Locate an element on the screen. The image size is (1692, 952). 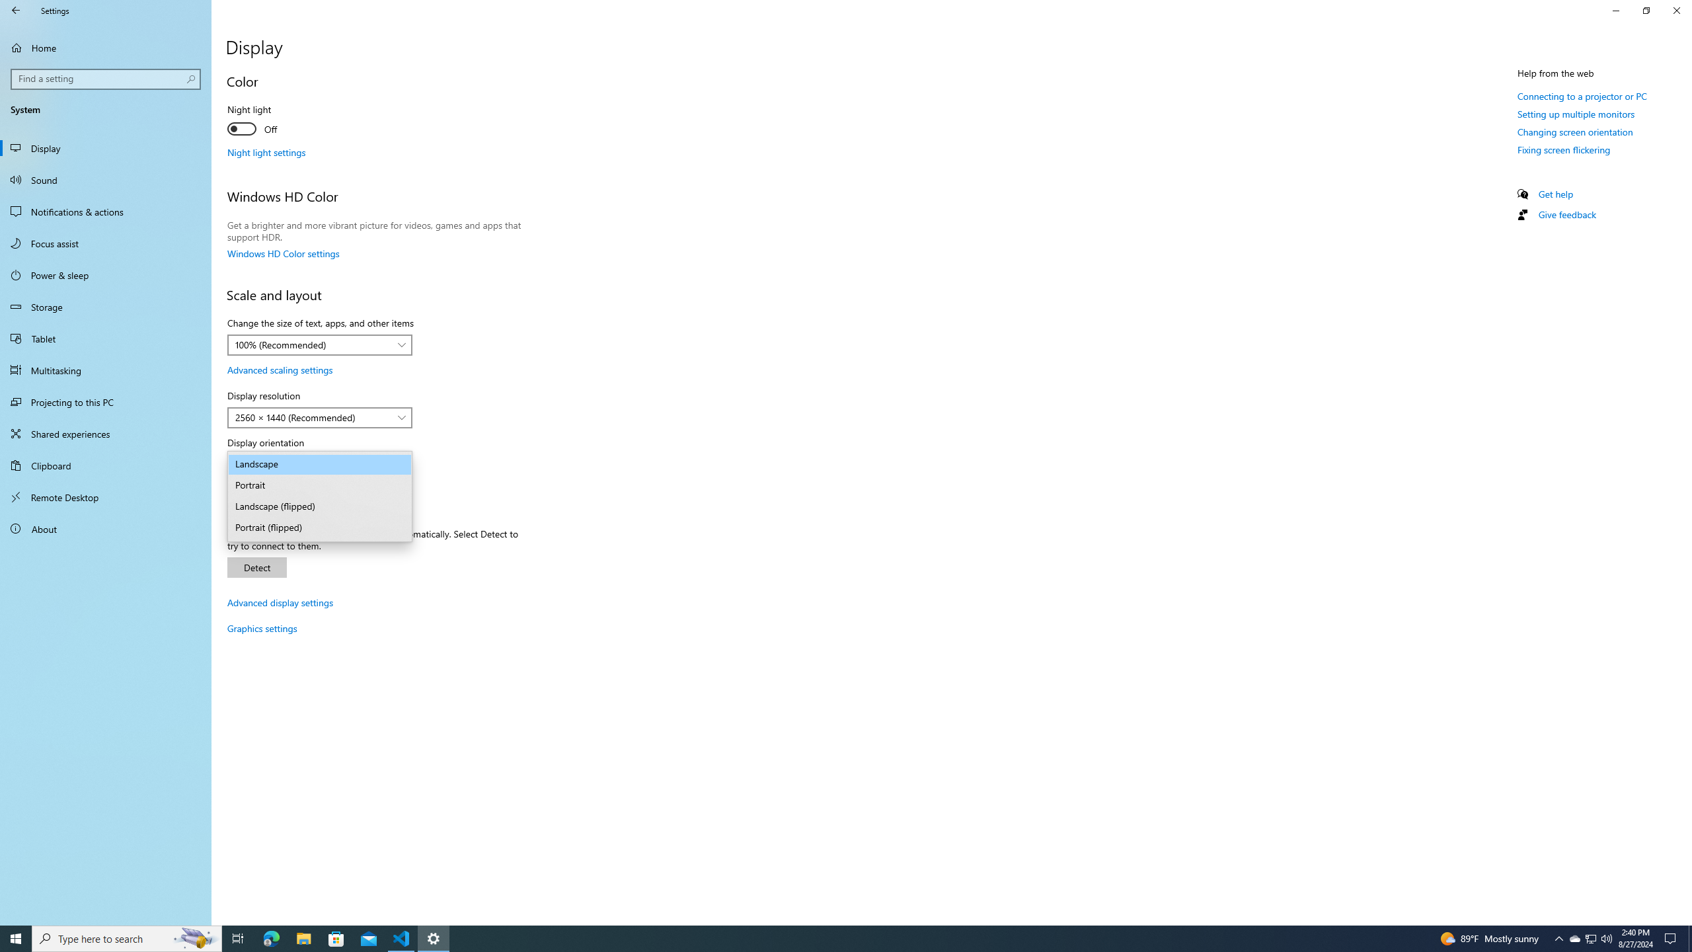
User Promoted Notification Area is located at coordinates (1590, 939).